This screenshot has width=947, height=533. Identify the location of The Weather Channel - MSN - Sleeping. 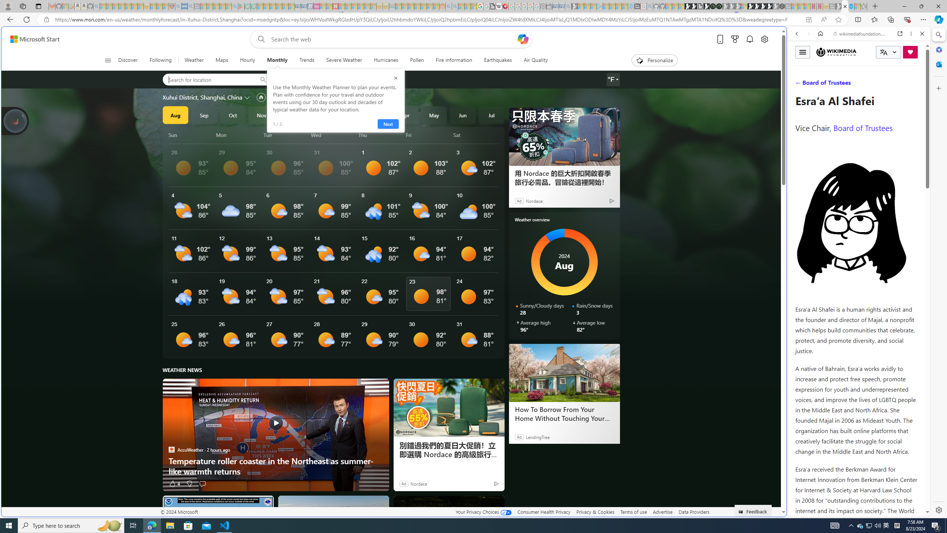
(115, 6).